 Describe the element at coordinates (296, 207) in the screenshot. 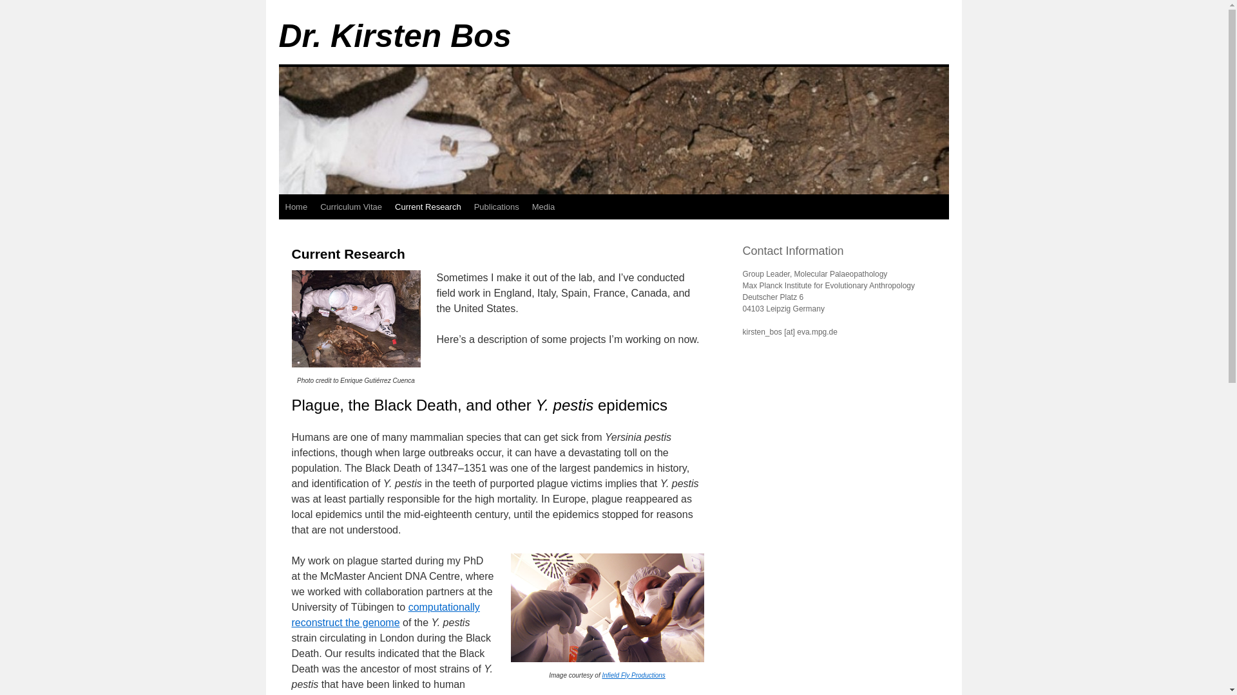

I see `Home` at that location.